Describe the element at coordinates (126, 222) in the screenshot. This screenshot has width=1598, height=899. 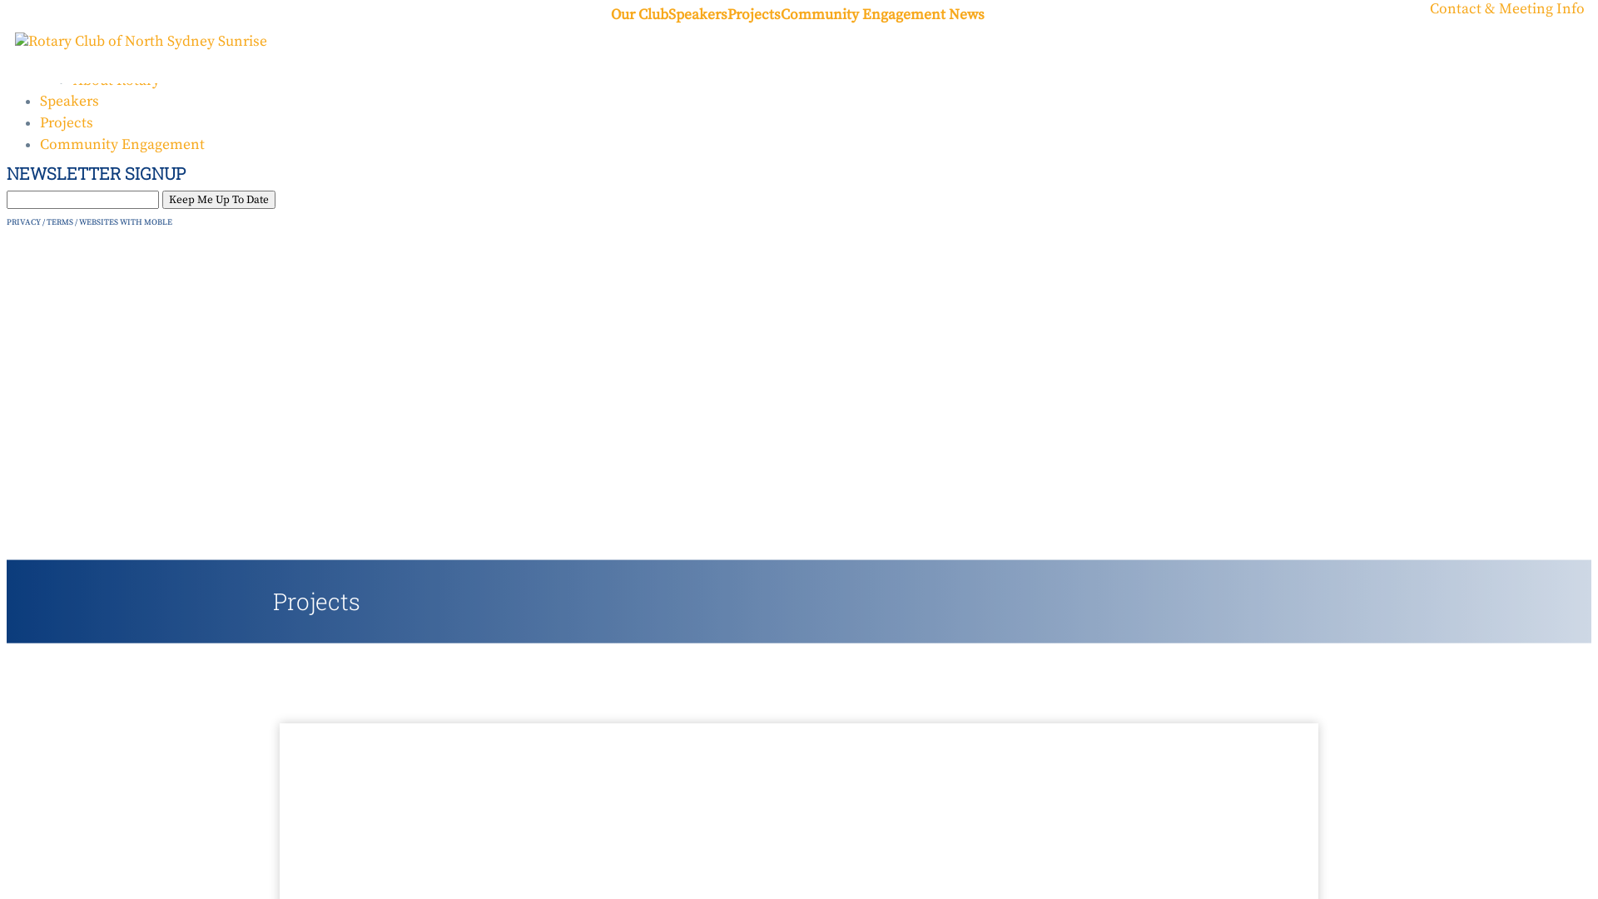
I see `WEBSITES WITH MOBLE` at that location.